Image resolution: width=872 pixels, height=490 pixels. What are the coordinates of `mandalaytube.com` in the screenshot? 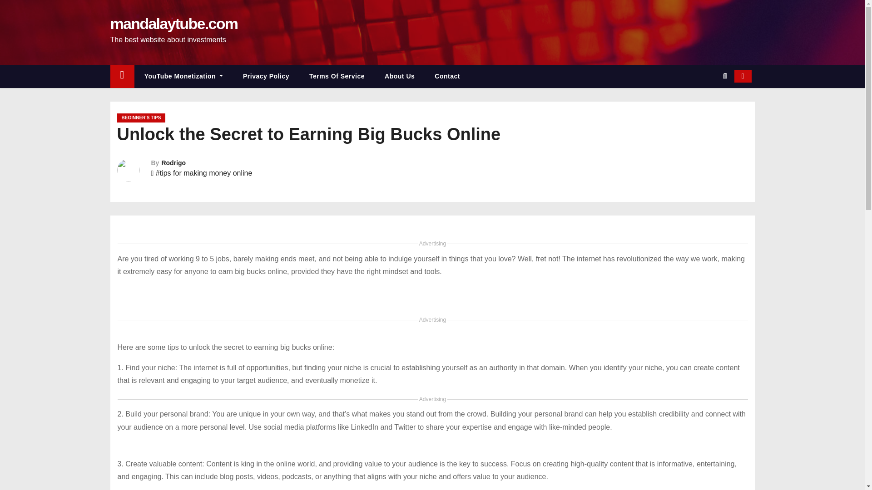 It's located at (173, 24).